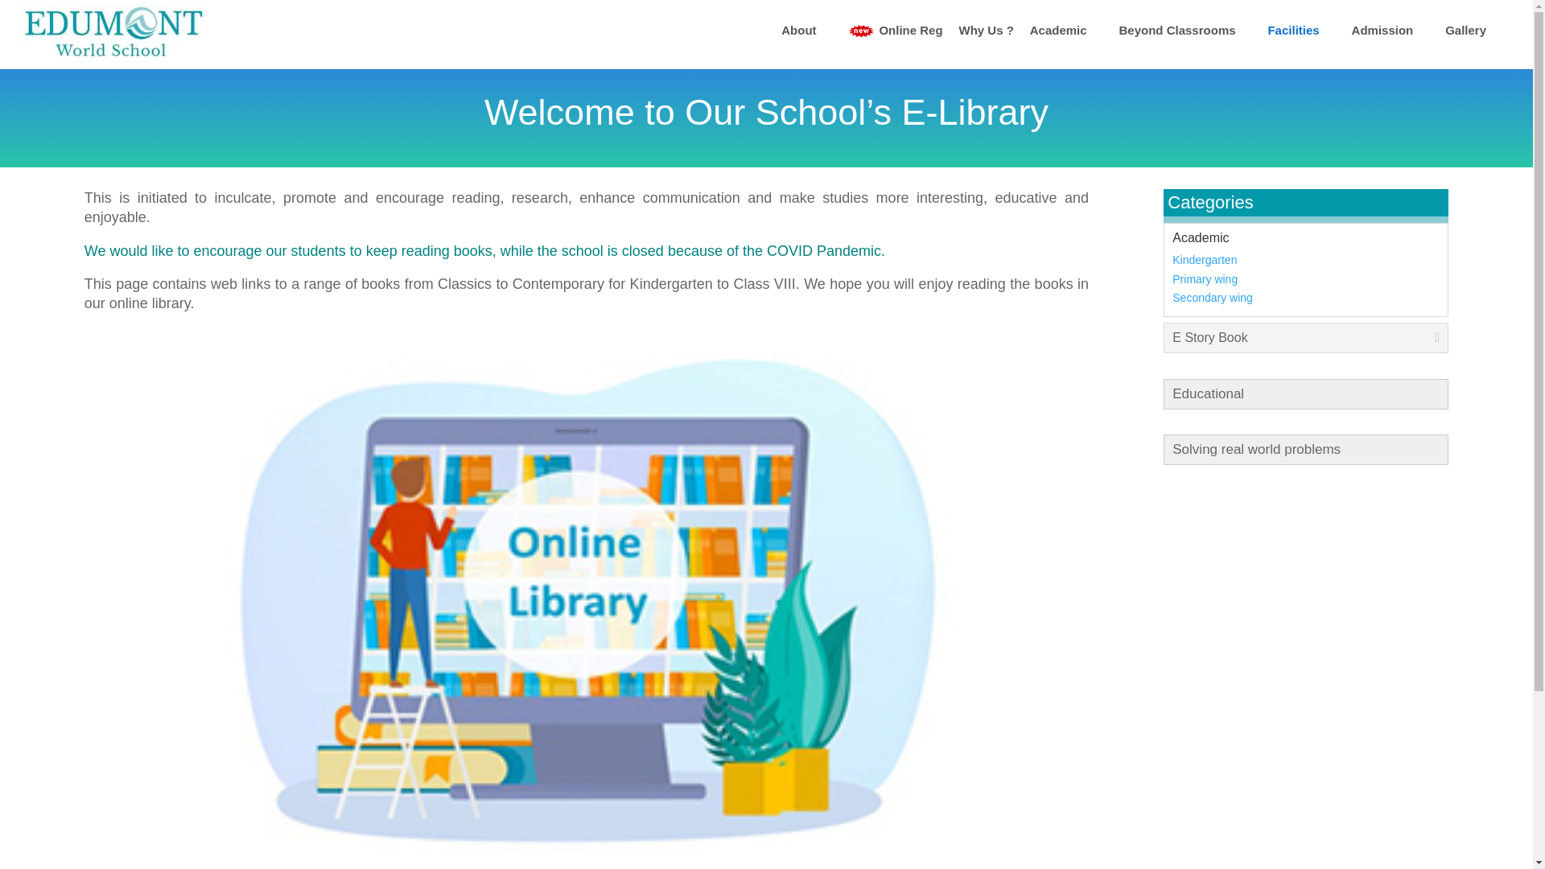 The image size is (1545, 869). I want to click on Academic, so click(1066, 31).